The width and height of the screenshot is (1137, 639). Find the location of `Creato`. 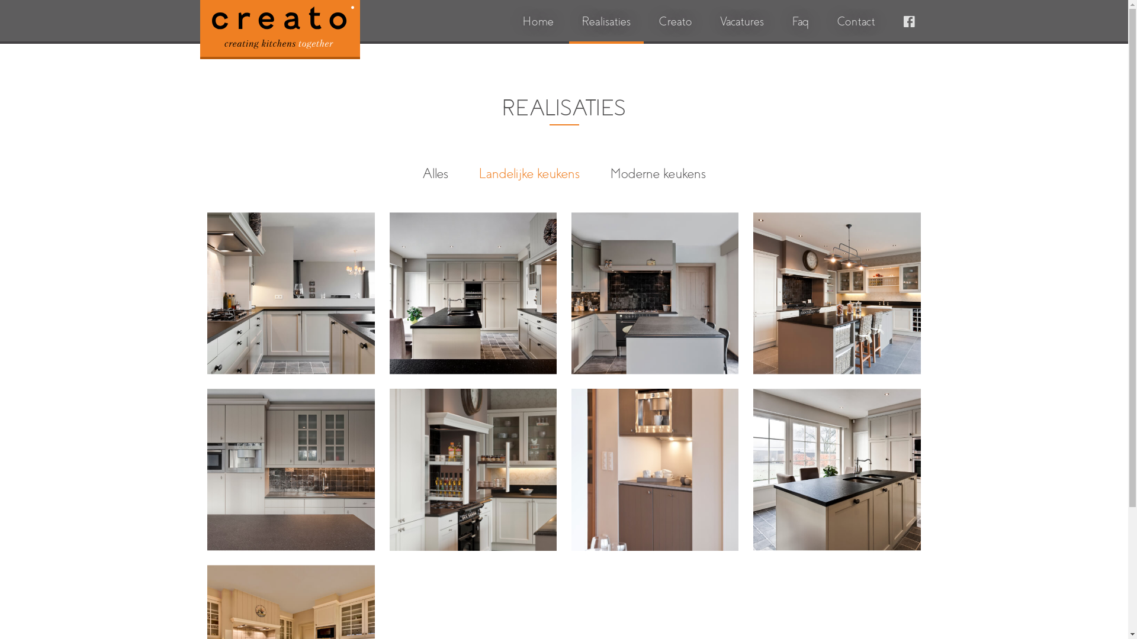

Creato is located at coordinates (675, 22).